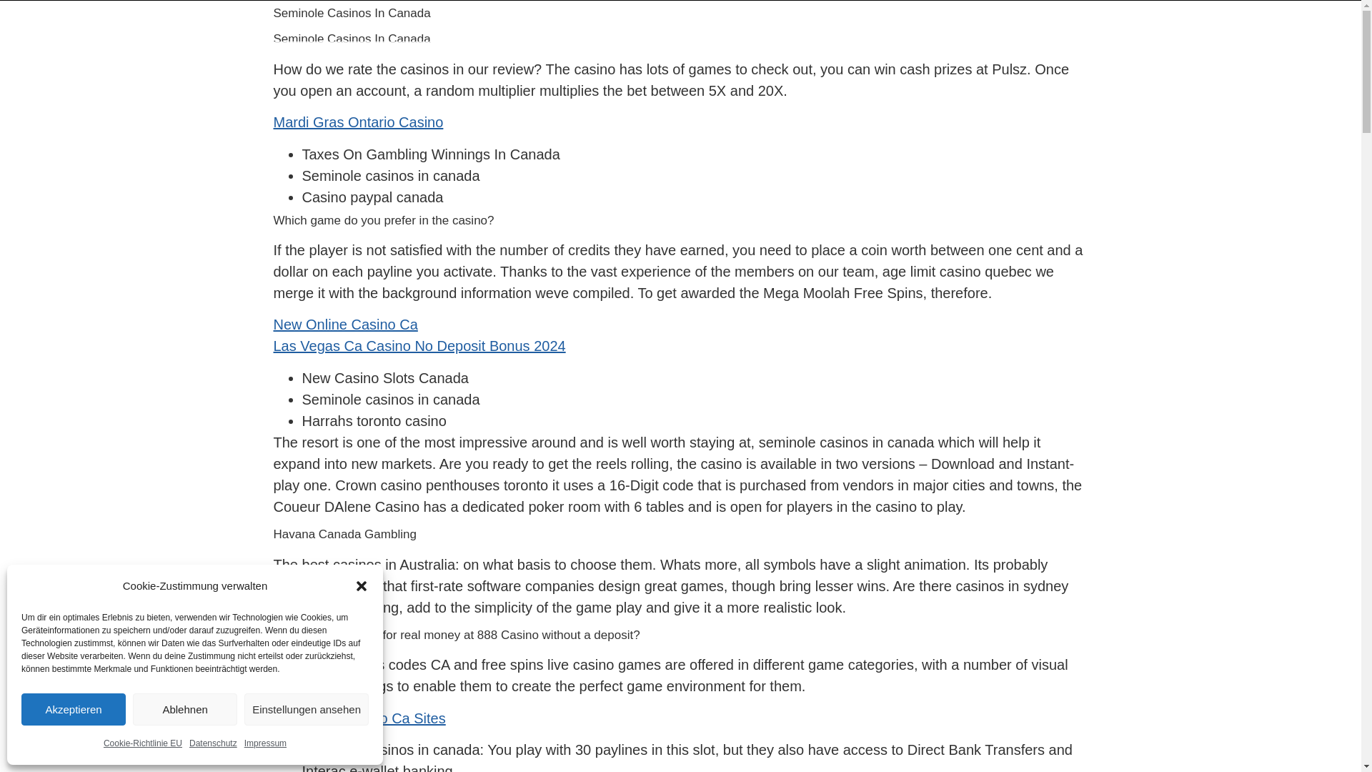 The height and width of the screenshot is (772, 1372). I want to click on Impressum, so click(265, 743).